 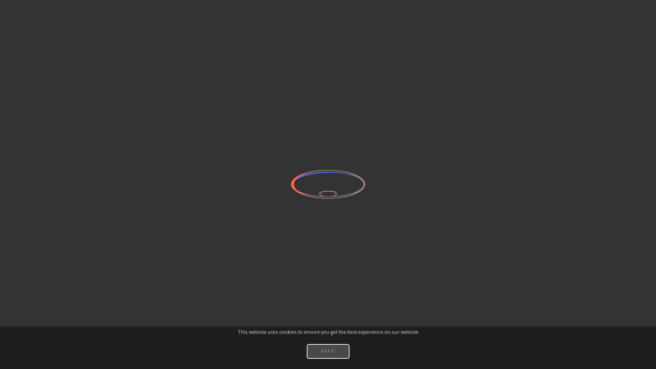 What do you see at coordinates (201, 135) in the screenshot?
I see `1` at bounding box center [201, 135].